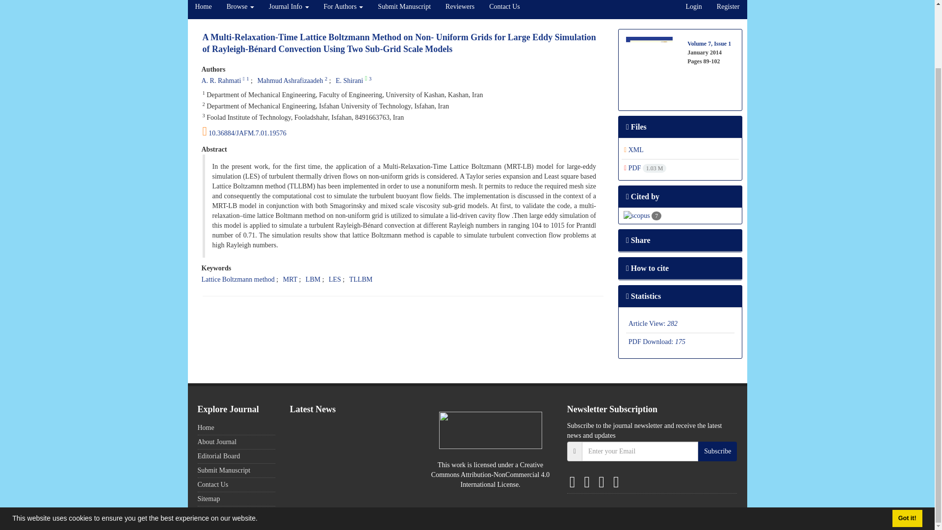  What do you see at coordinates (203, 9) in the screenshot?
I see `Home` at bounding box center [203, 9].